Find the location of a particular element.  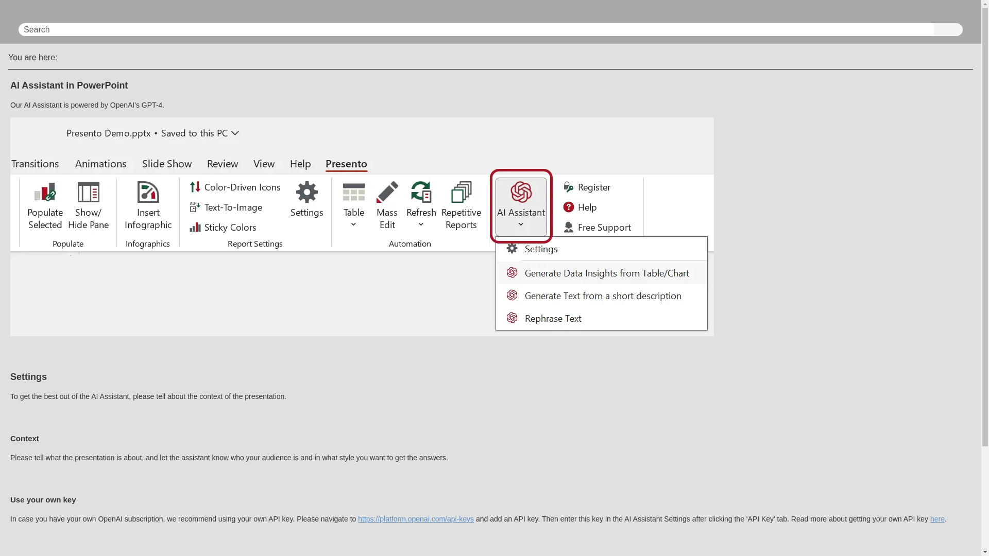

Search is located at coordinates (948, 30).